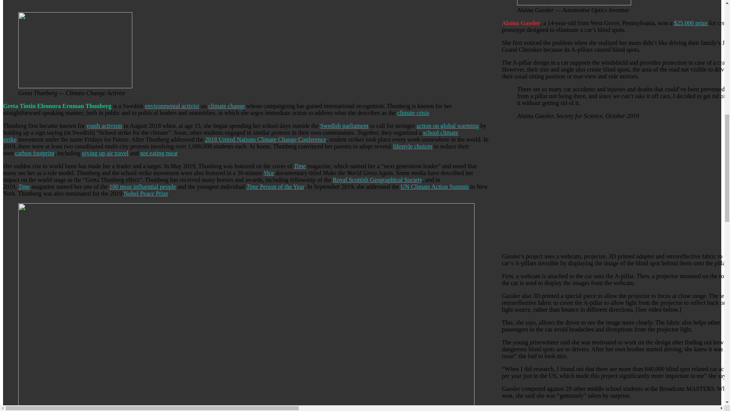 The image size is (730, 411). I want to click on lifestyle choices, so click(413, 146).